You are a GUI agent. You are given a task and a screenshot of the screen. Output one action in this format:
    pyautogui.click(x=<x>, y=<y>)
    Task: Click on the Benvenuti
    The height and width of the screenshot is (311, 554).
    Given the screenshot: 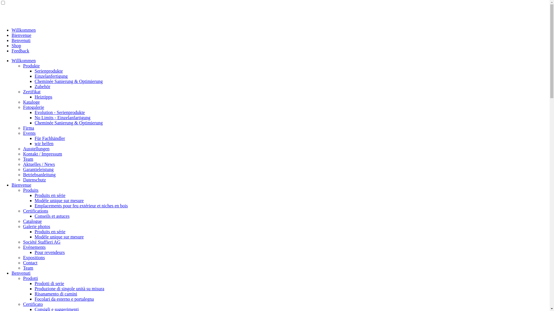 What is the action you would take?
    pyautogui.click(x=21, y=273)
    